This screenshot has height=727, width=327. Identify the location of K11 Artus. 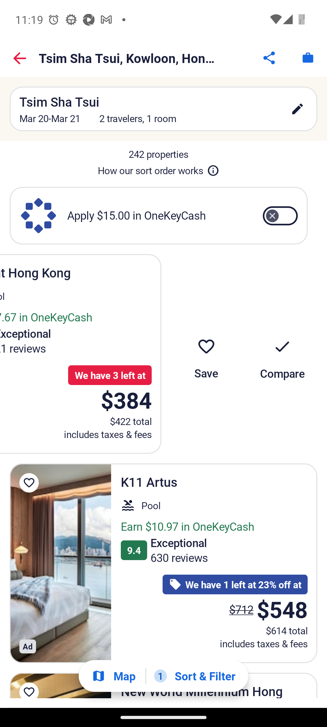
(61, 563).